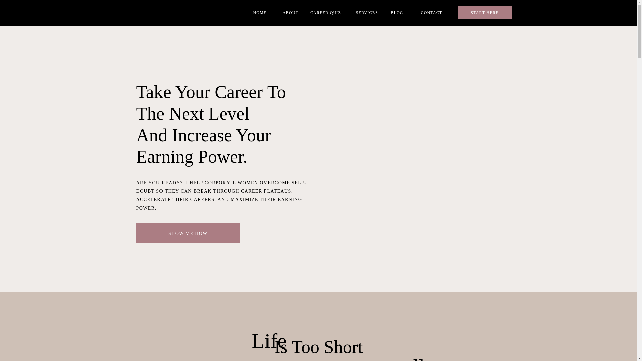  I want to click on HOME, so click(260, 14).